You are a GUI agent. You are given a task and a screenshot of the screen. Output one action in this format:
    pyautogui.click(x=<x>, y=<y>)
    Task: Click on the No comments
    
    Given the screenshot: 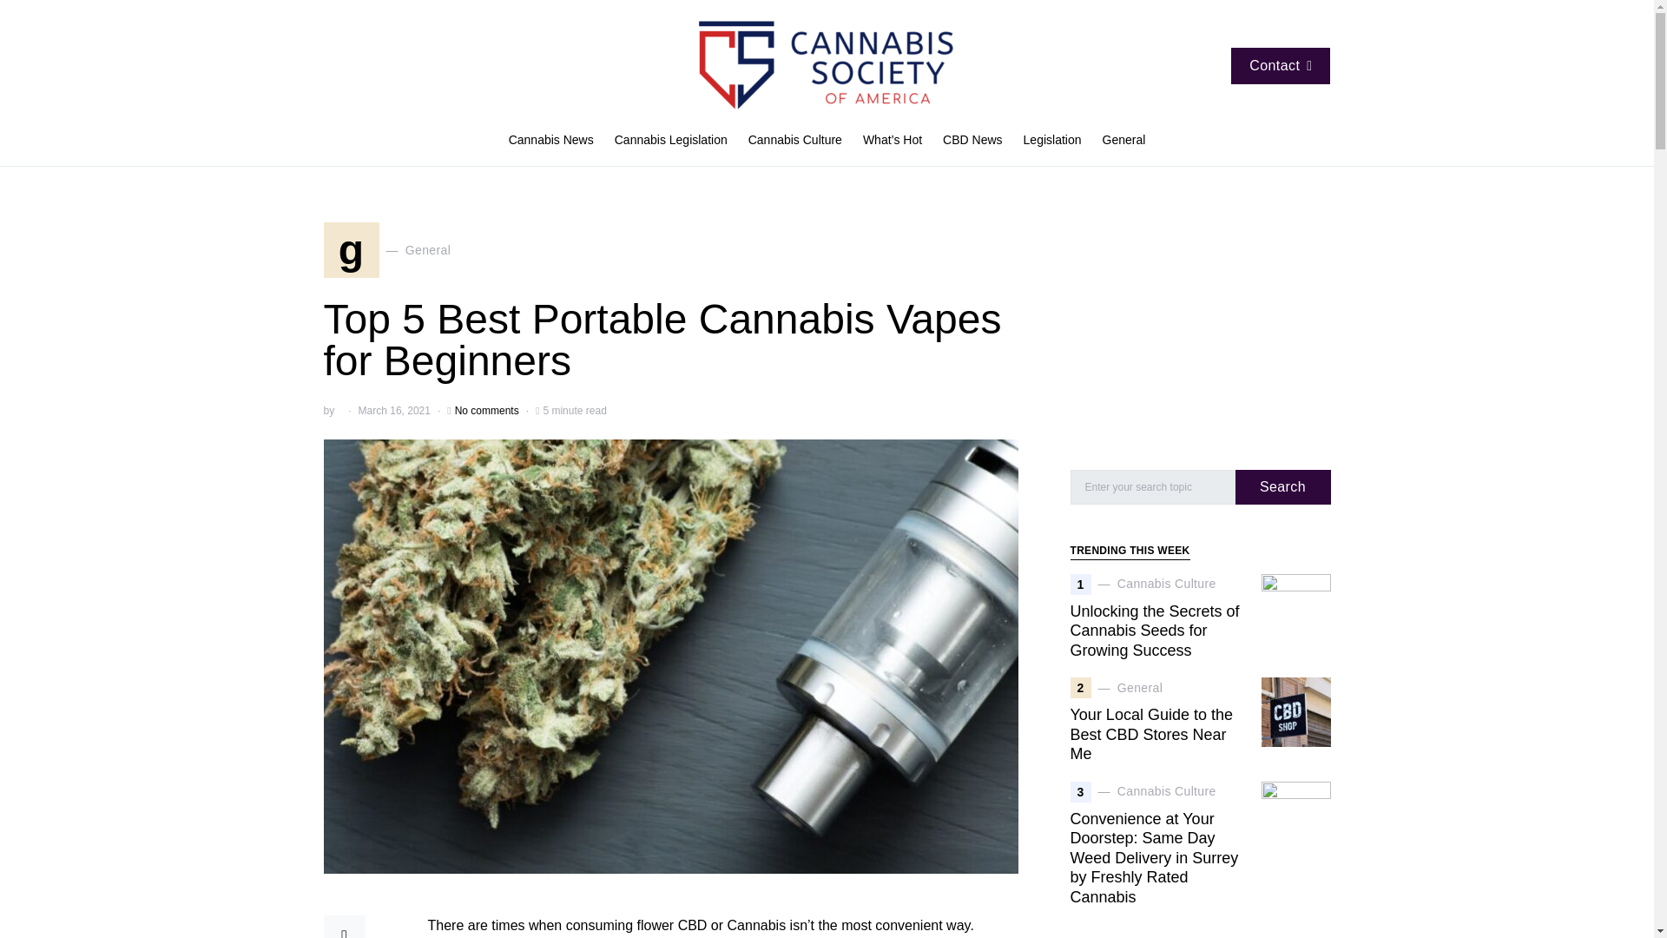 What is the action you would take?
    pyautogui.click(x=486, y=410)
    